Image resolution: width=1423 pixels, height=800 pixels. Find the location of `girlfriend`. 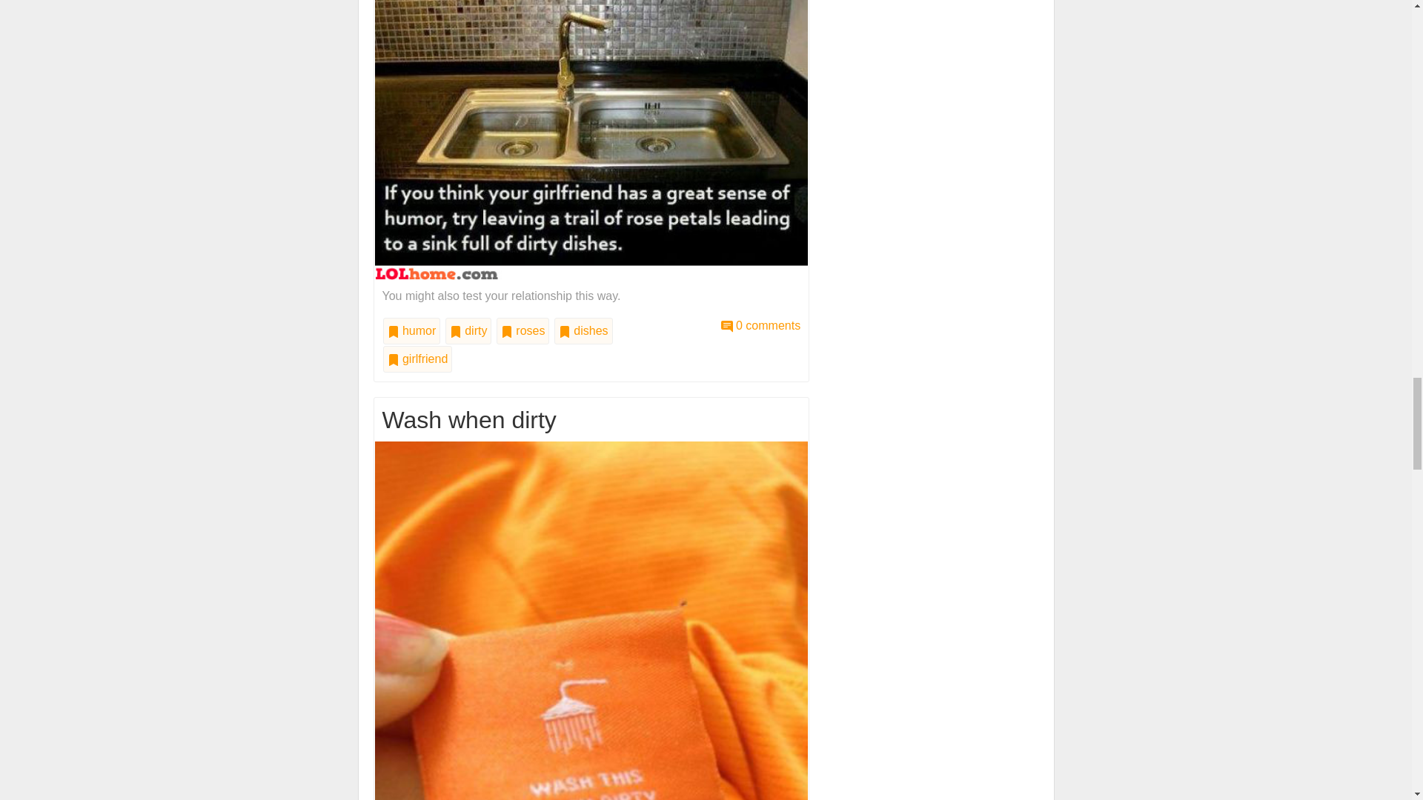

girlfriend is located at coordinates (417, 359).